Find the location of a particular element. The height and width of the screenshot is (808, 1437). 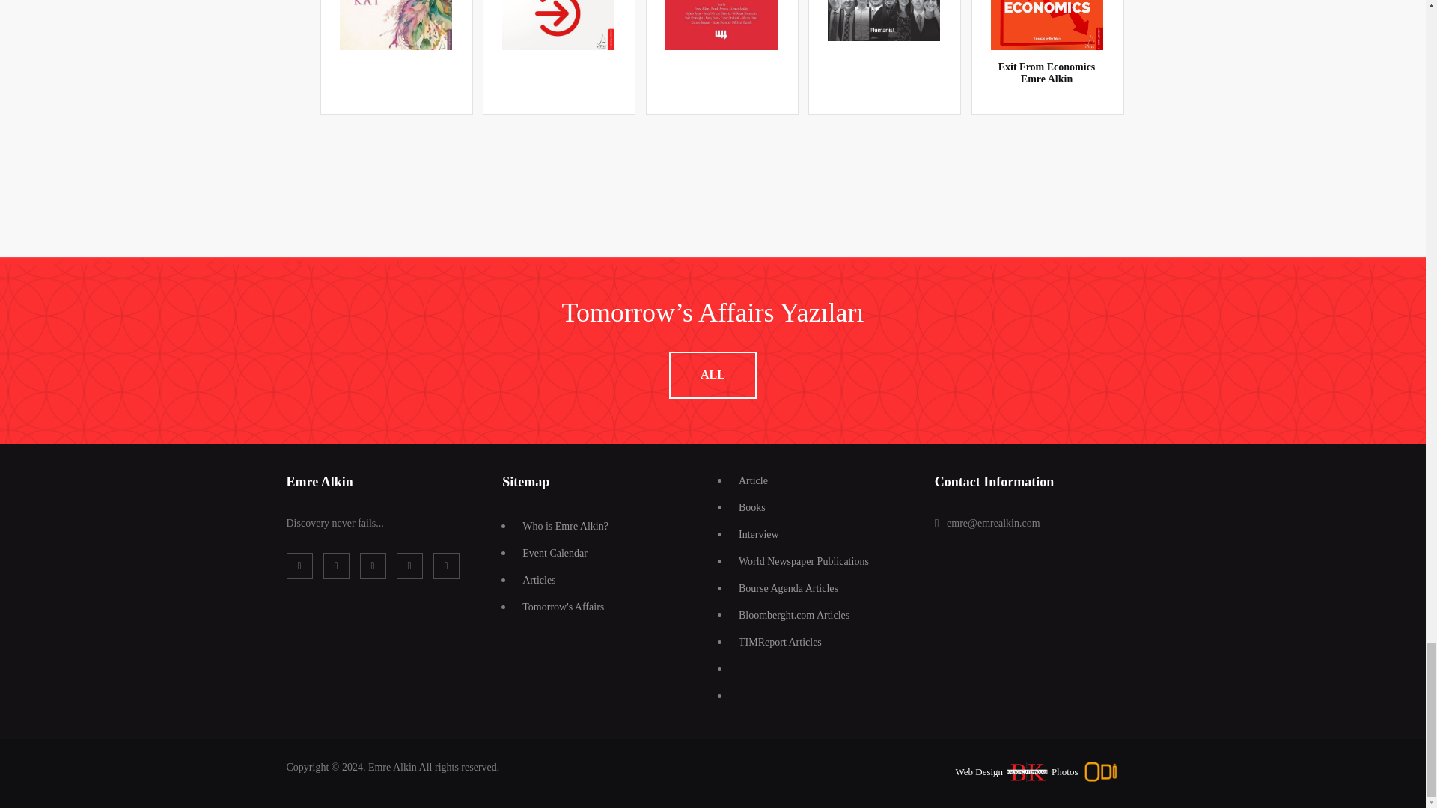

Twitter is located at coordinates (336, 566).